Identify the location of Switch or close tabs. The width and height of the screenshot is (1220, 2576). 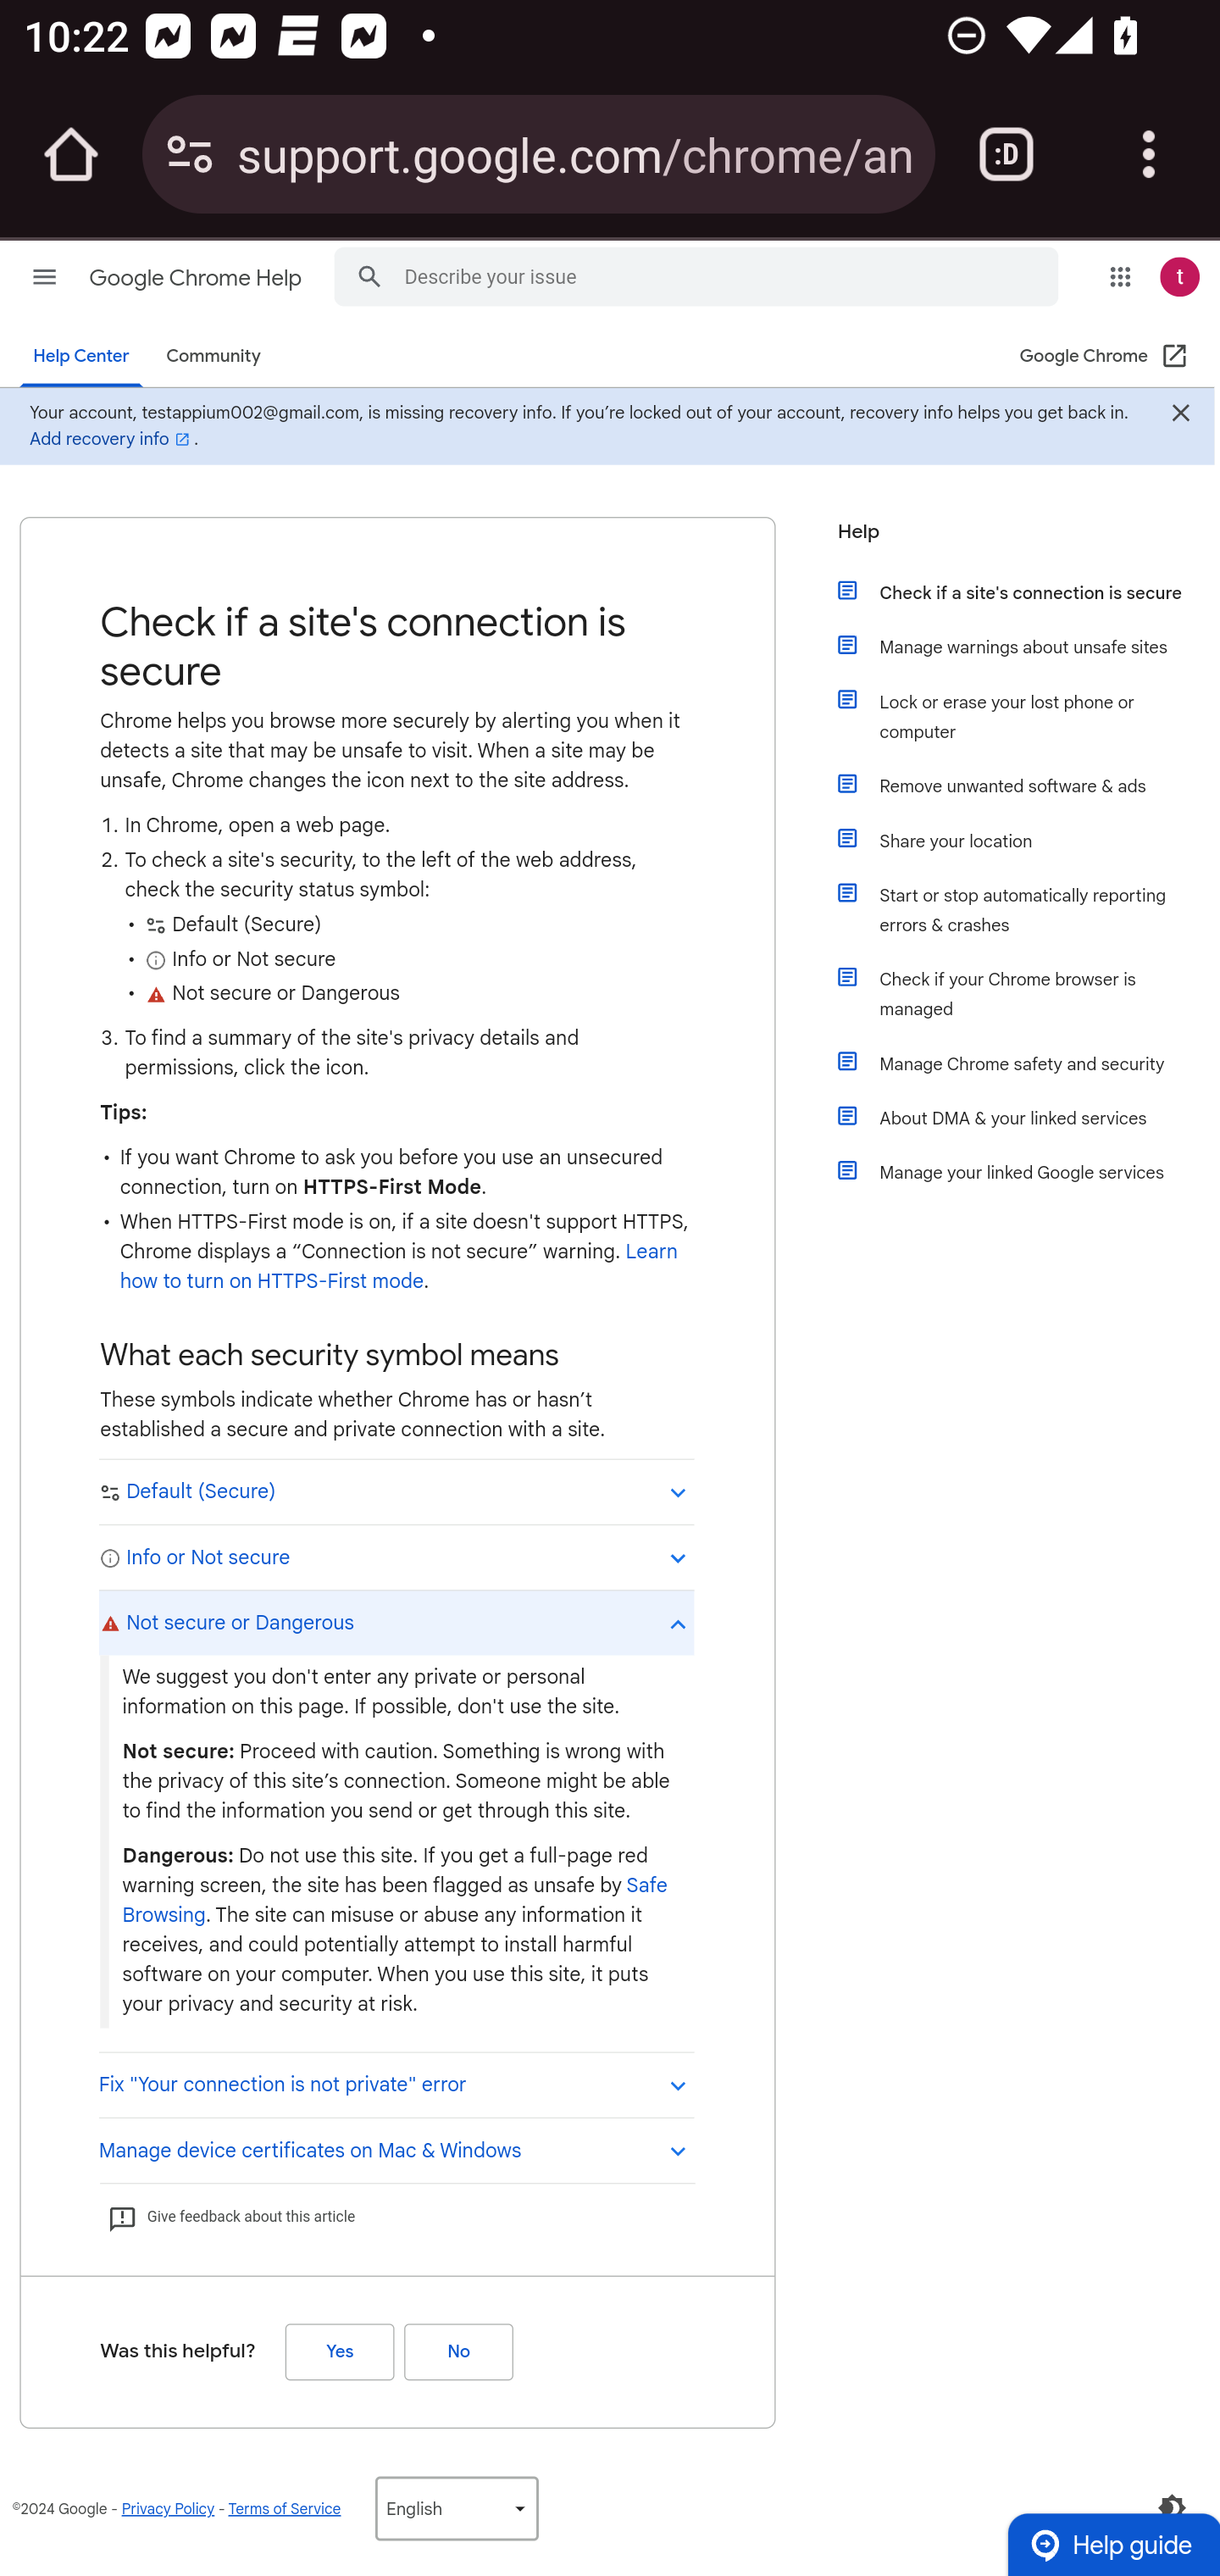
(1006, 154).